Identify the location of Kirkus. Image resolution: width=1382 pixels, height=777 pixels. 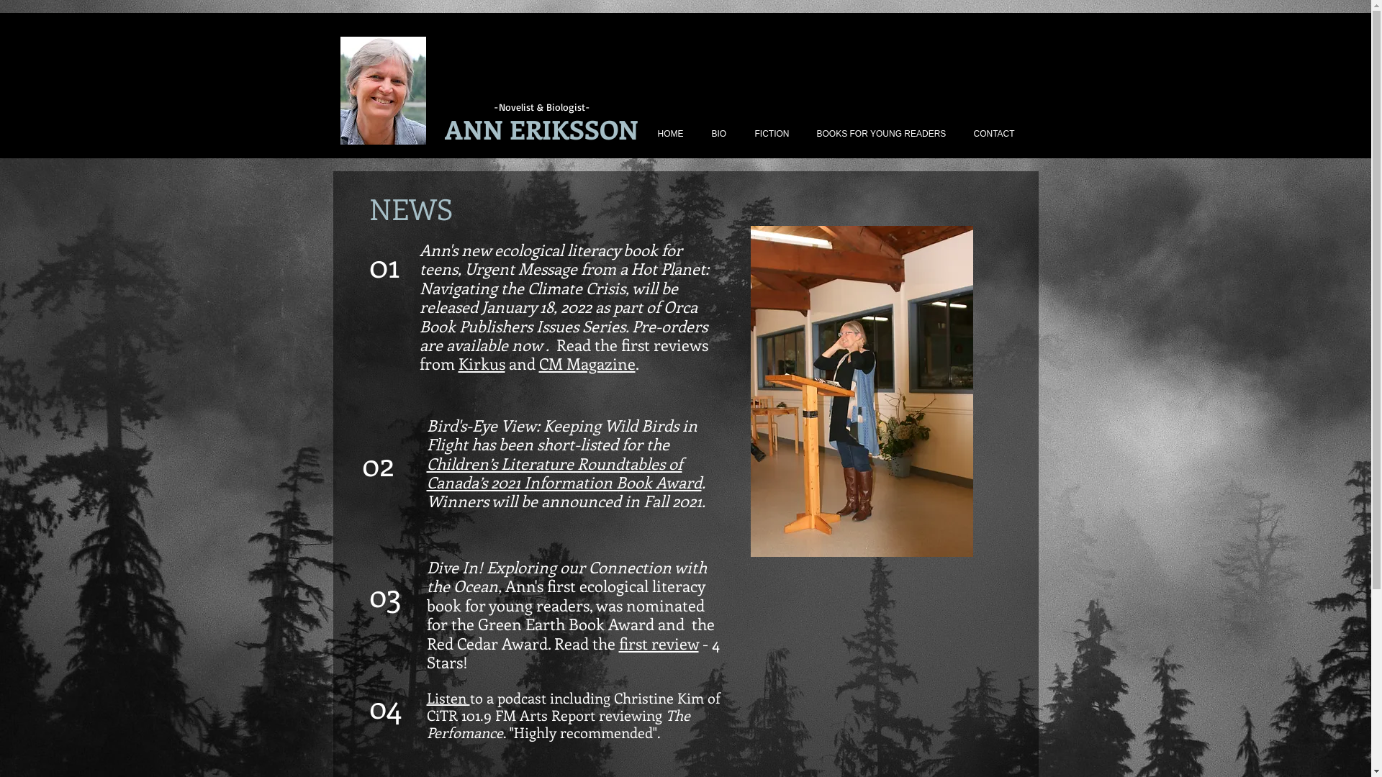
(481, 363).